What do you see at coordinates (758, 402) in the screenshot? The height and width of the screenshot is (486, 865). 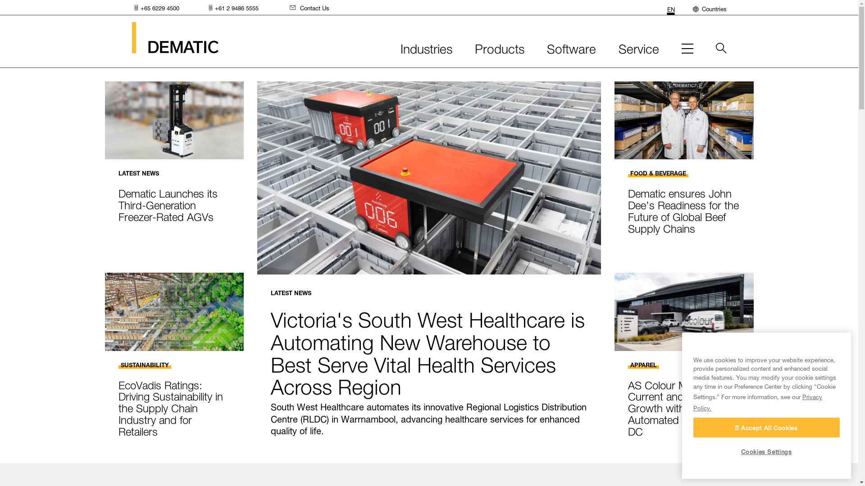 I see `Privacy Policy.` at bounding box center [758, 402].